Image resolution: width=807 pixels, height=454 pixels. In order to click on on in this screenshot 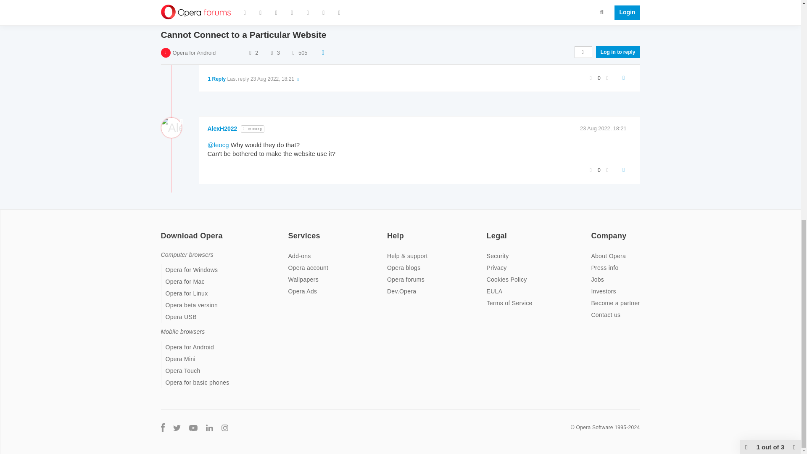, I will do `click(593, 230)`.